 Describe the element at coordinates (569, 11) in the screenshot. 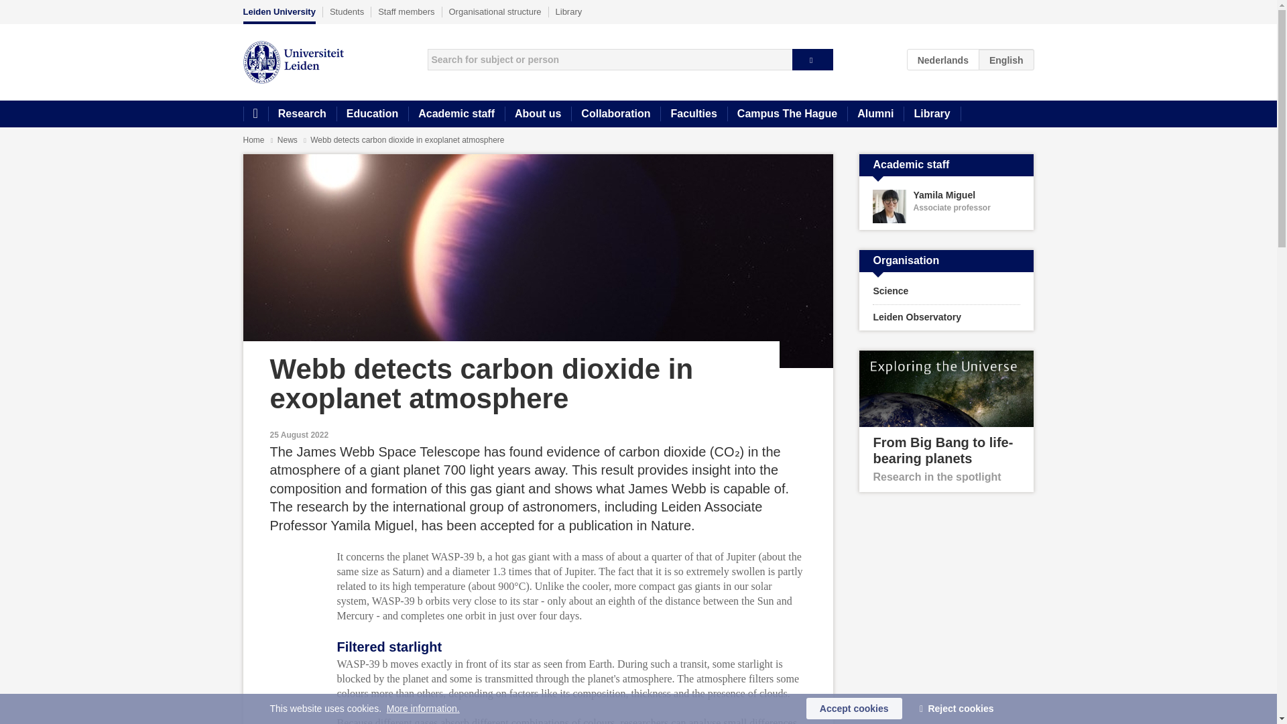

I see `Library` at that location.